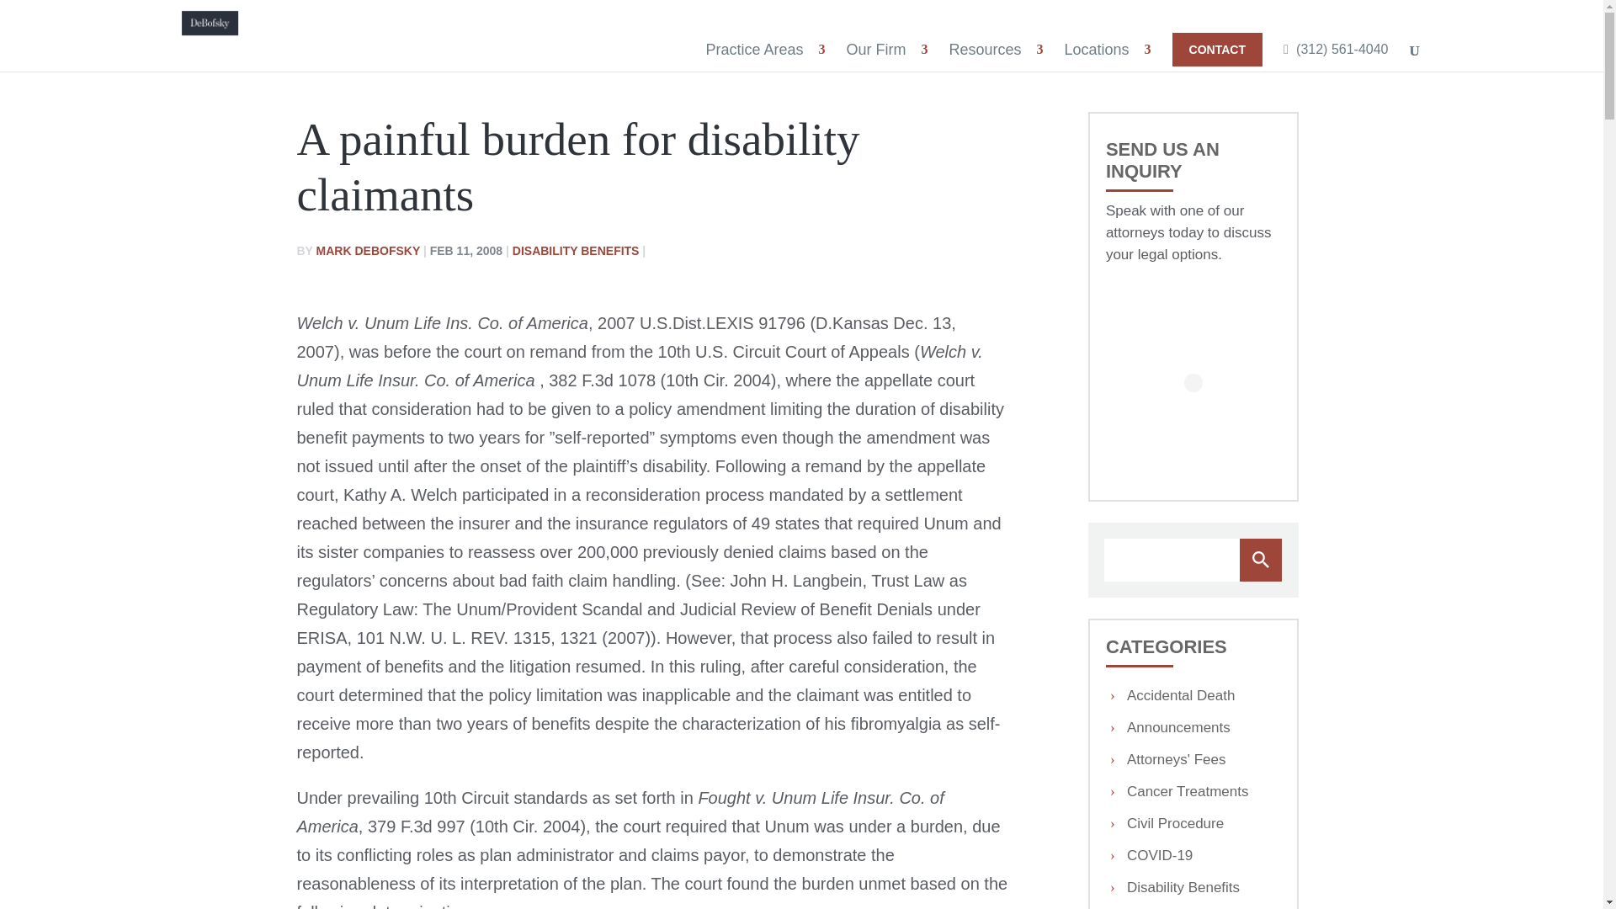 This screenshot has width=1616, height=909. What do you see at coordinates (878, 49) in the screenshot?
I see `Our Firm` at bounding box center [878, 49].